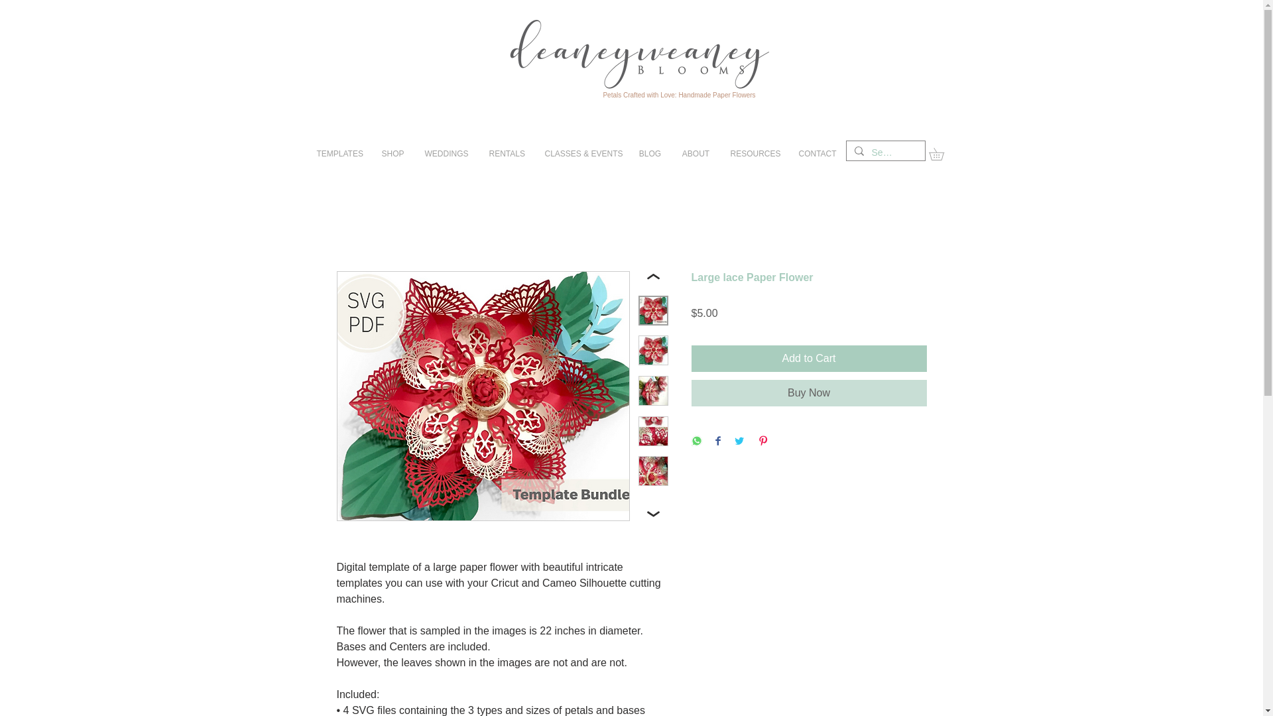 The image size is (1273, 716). Describe the element at coordinates (338, 154) in the screenshot. I see `TEMPLATES` at that location.